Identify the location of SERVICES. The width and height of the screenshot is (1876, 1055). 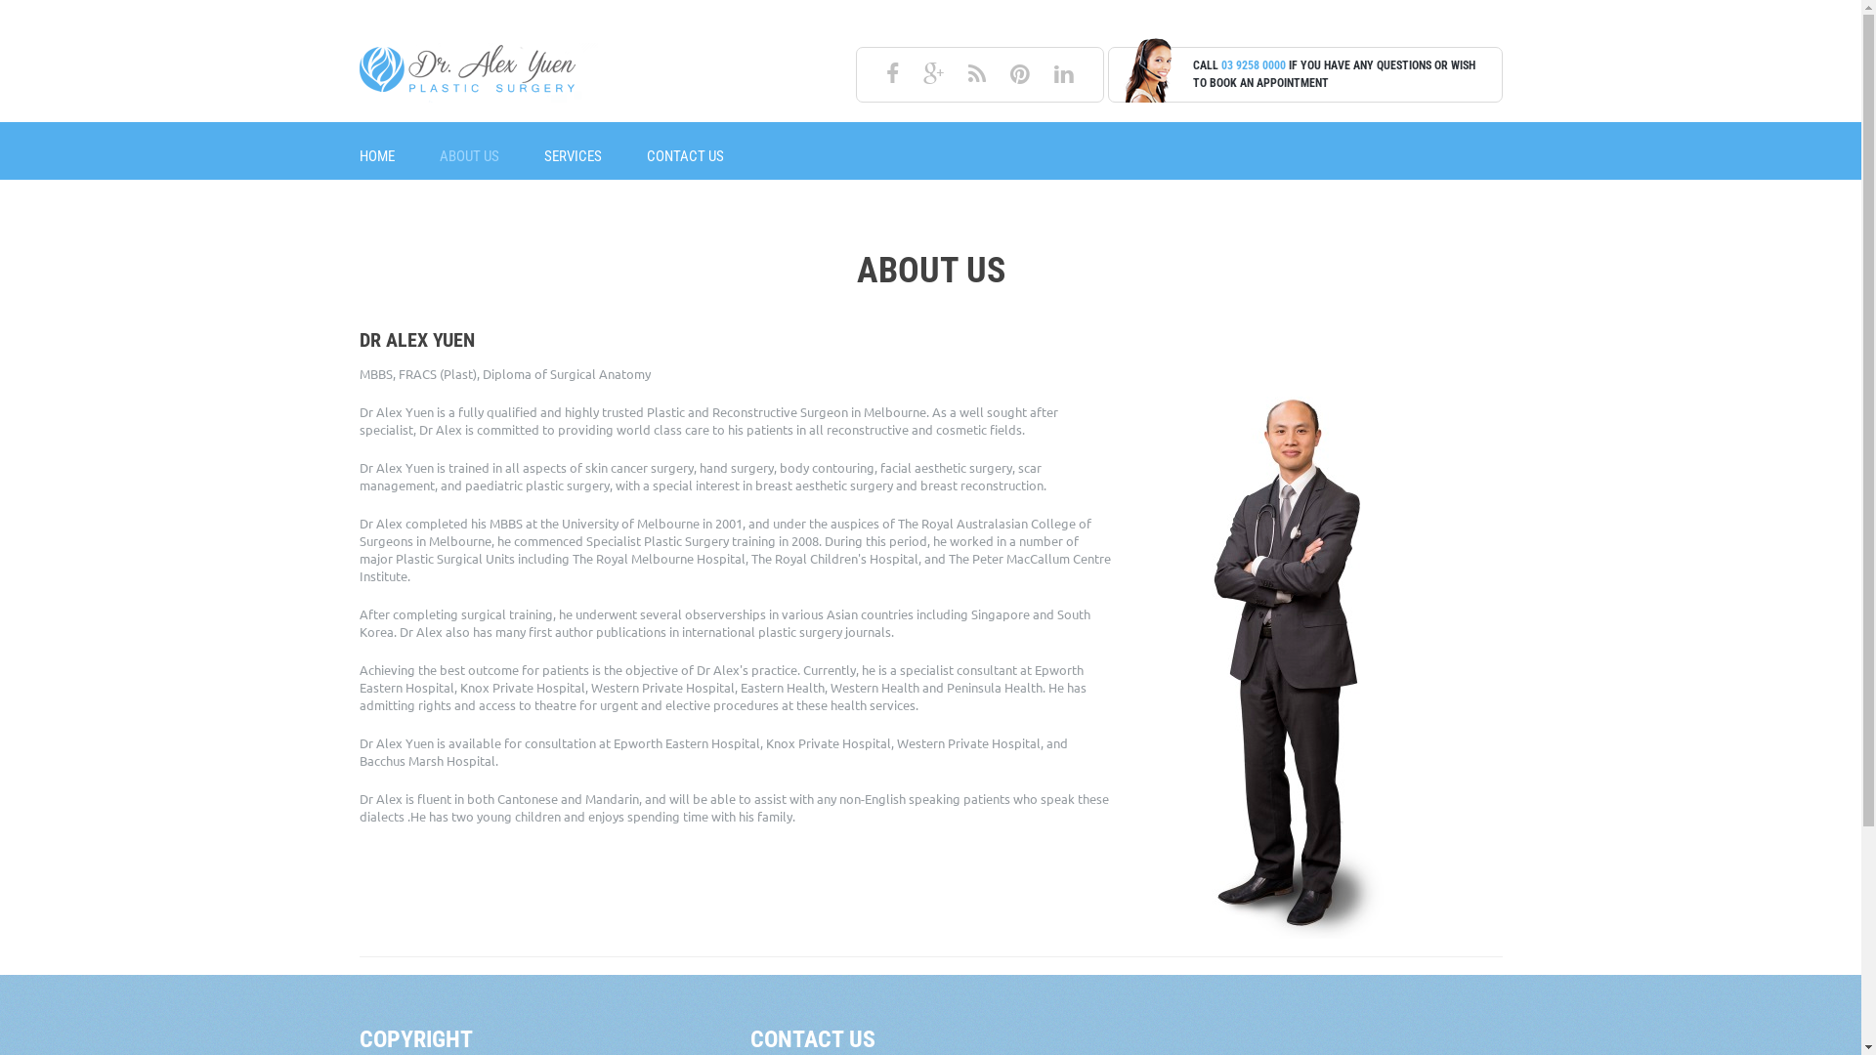
(573, 156).